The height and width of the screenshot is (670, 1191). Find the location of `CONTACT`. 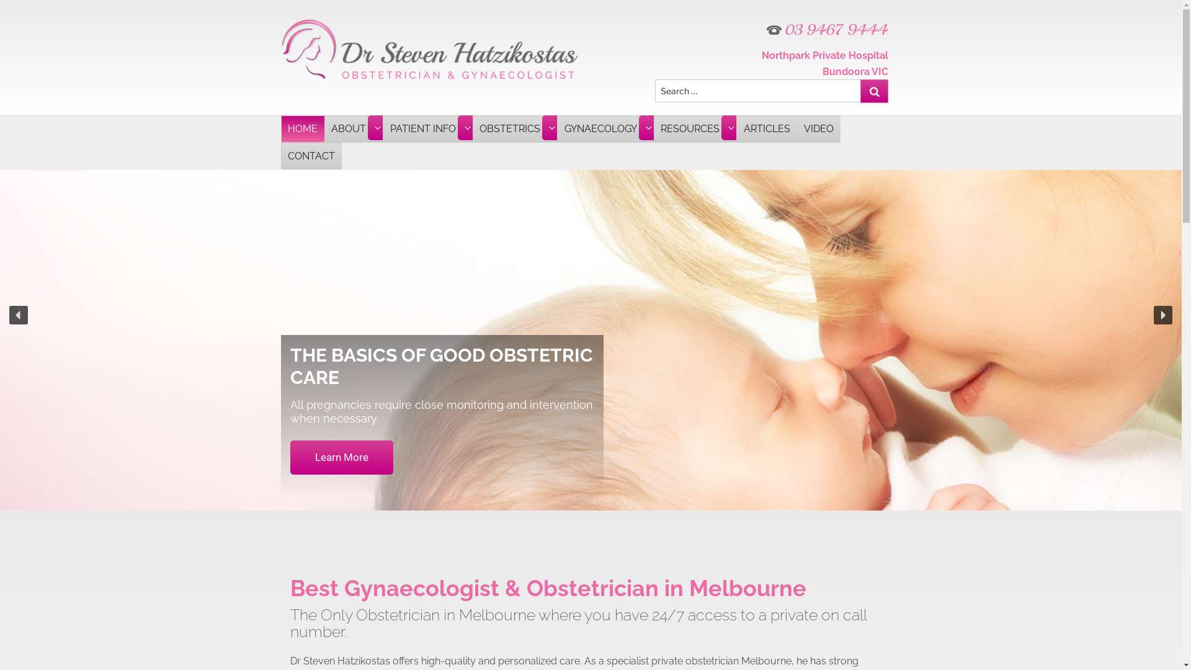

CONTACT is located at coordinates (311, 156).